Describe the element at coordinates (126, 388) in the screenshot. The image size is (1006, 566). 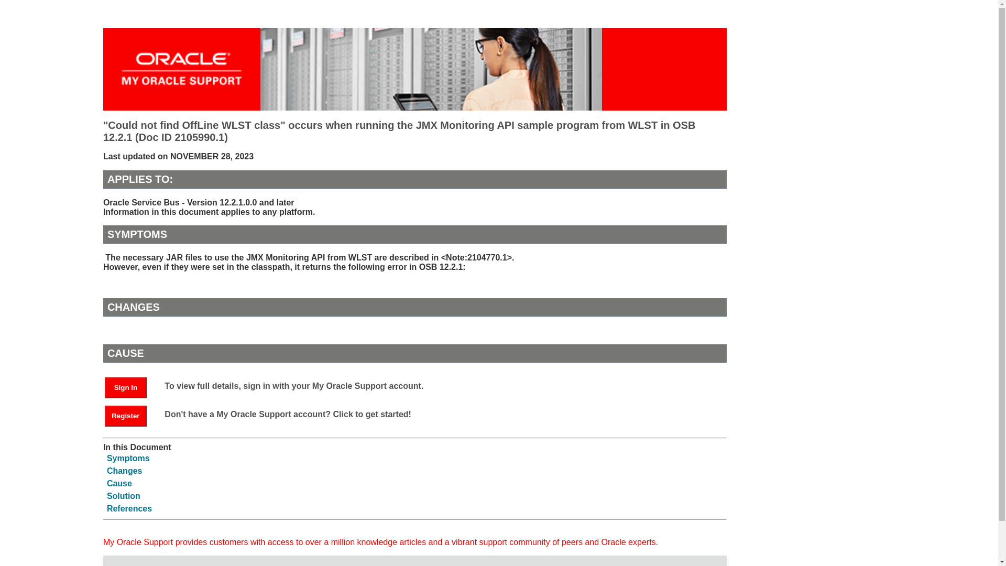
I see `Sign In` at that location.